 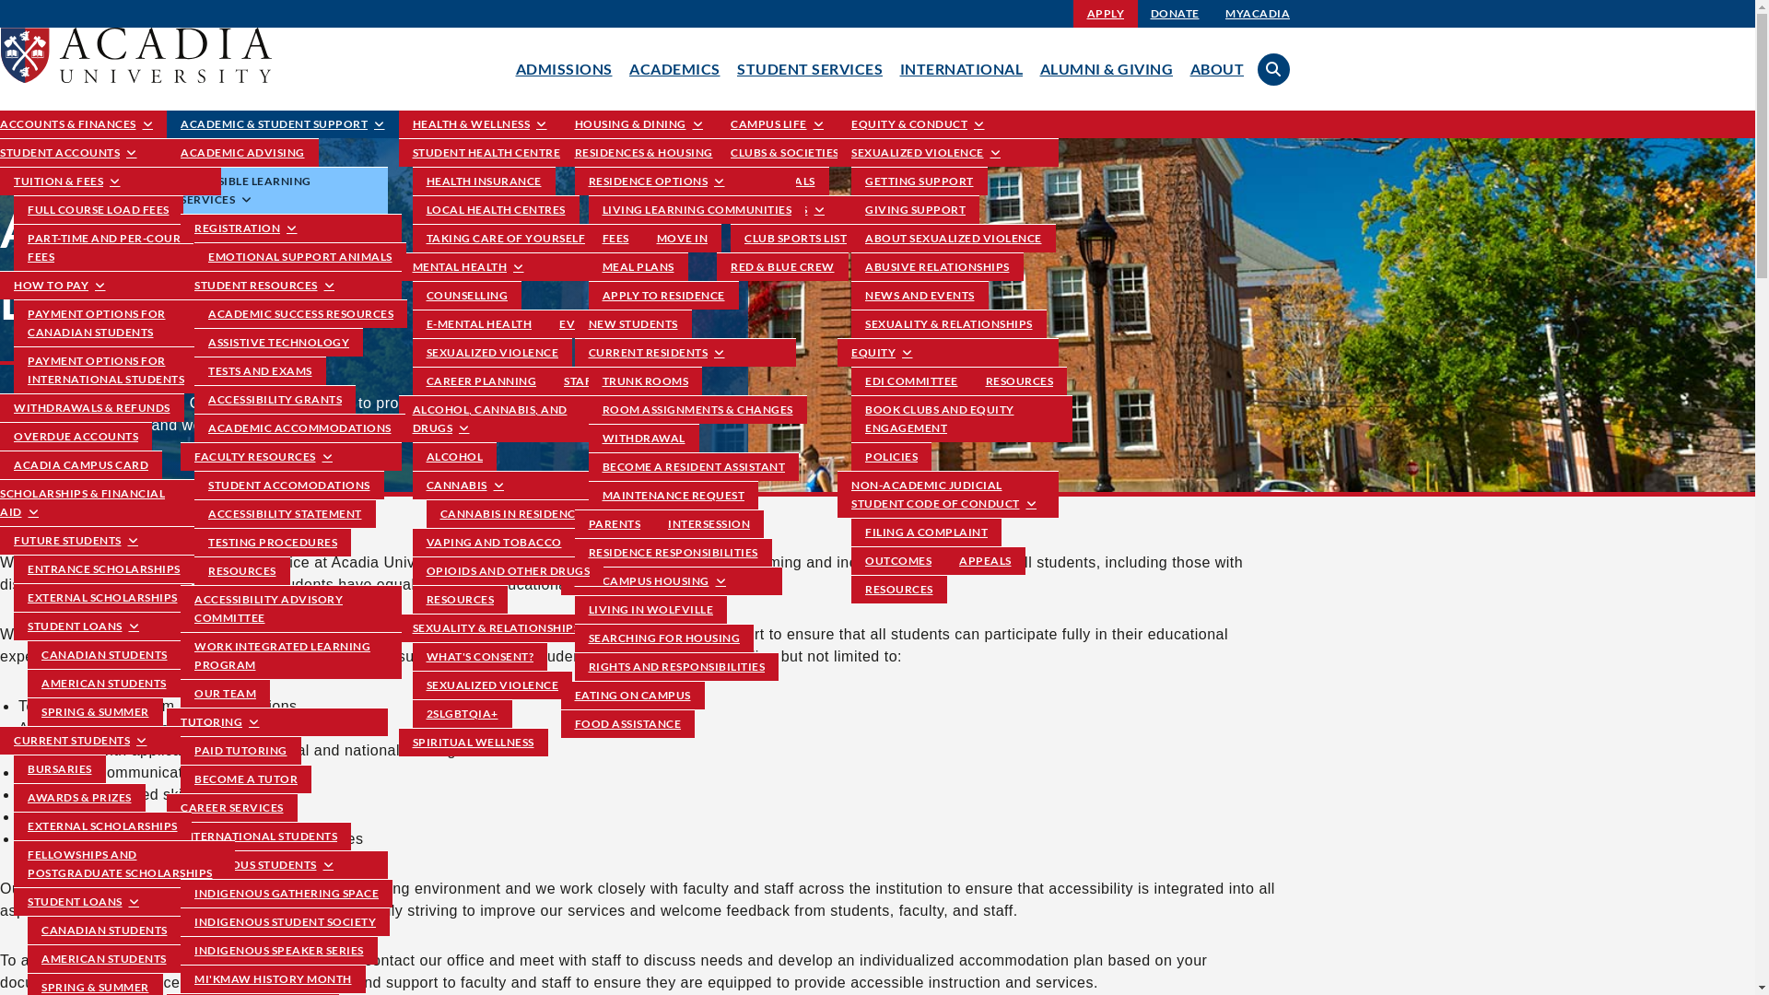 What do you see at coordinates (685, 352) in the screenshot?
I see `CURRENT RESIDENTS` at bounding box center [685, 352].